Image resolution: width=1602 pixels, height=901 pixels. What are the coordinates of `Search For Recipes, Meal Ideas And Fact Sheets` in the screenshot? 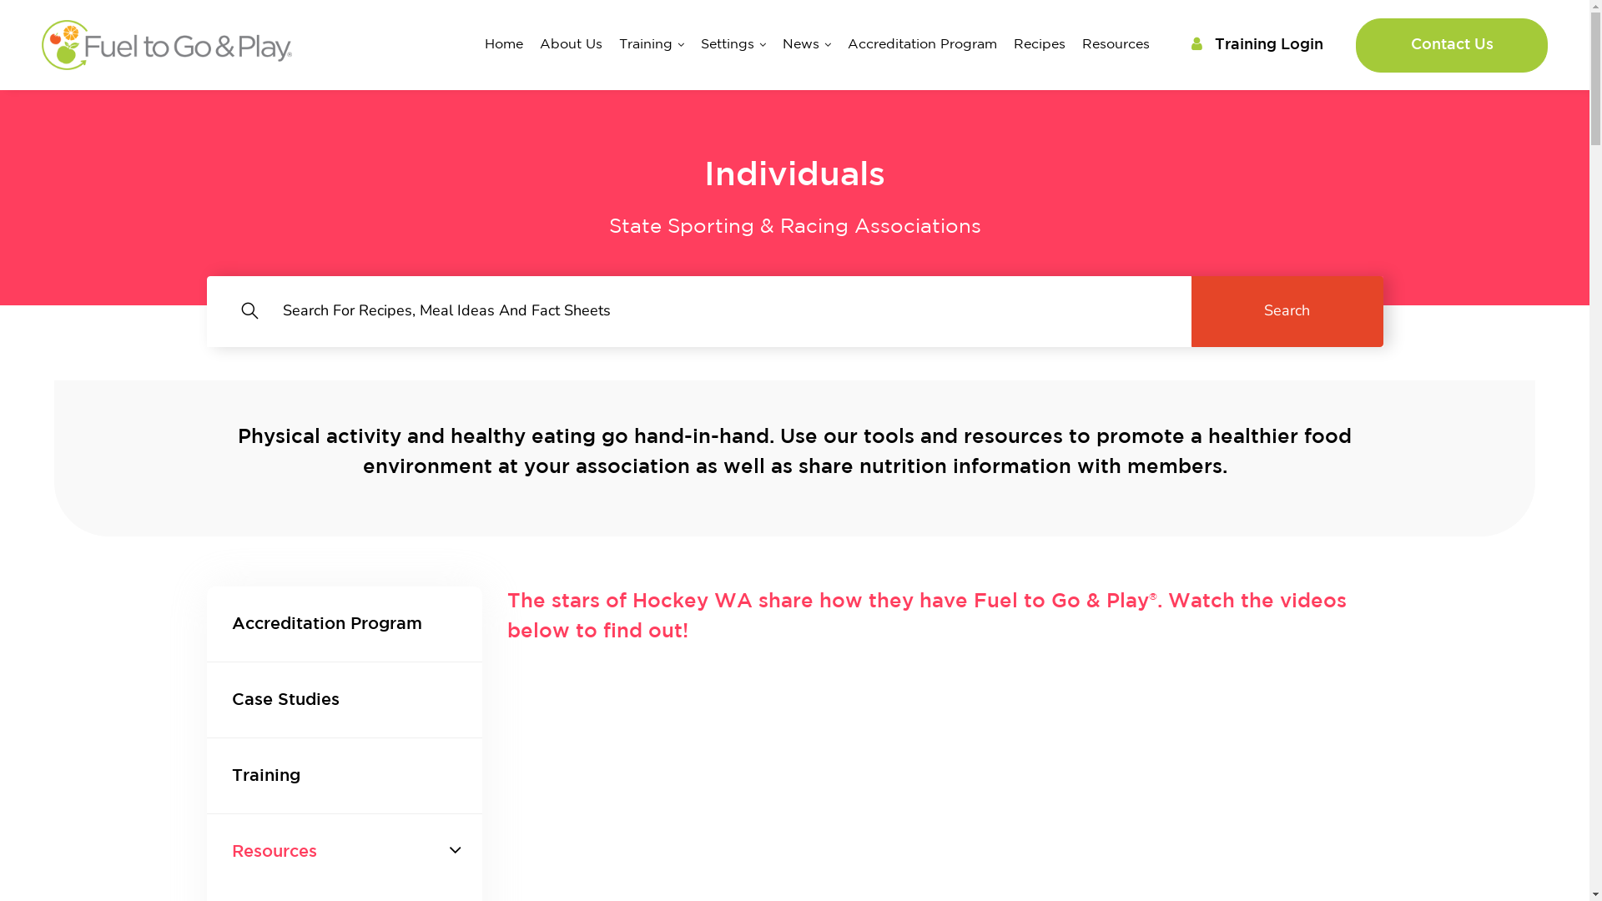 It's located at (699, 312).